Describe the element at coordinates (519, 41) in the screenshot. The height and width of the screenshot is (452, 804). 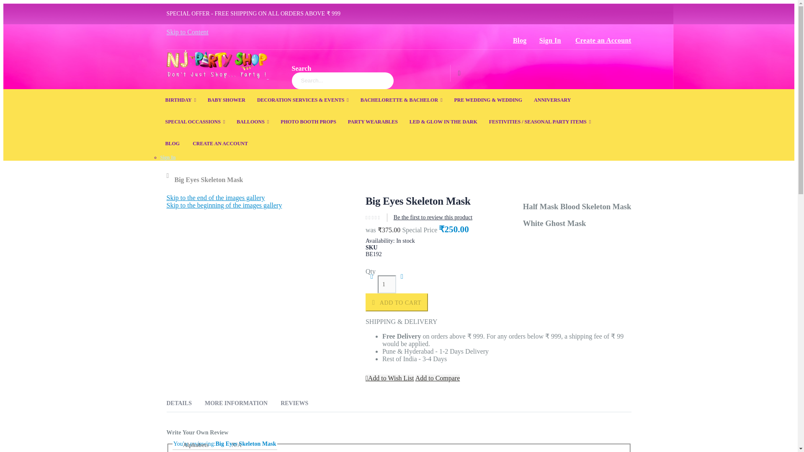
I see `Blog` at that location.